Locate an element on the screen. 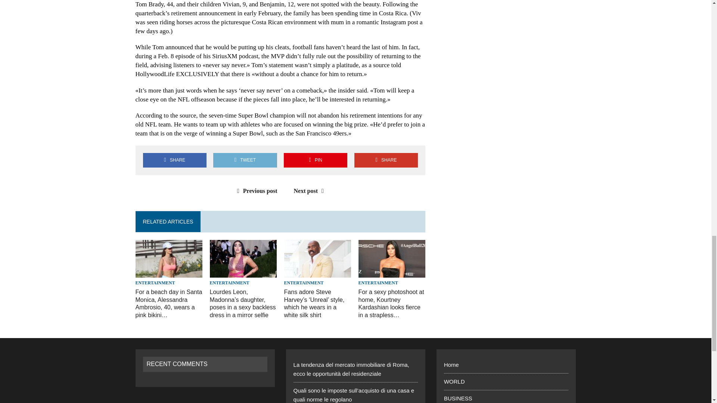  TWEET is located at coordinates (245, 160).